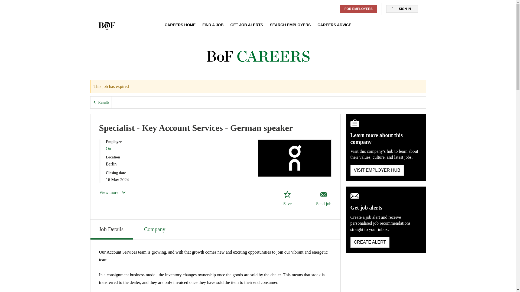 The height and width of the screenshot is (292, 520). I want to click on CAREERS ADVICE, so click(334, 25).